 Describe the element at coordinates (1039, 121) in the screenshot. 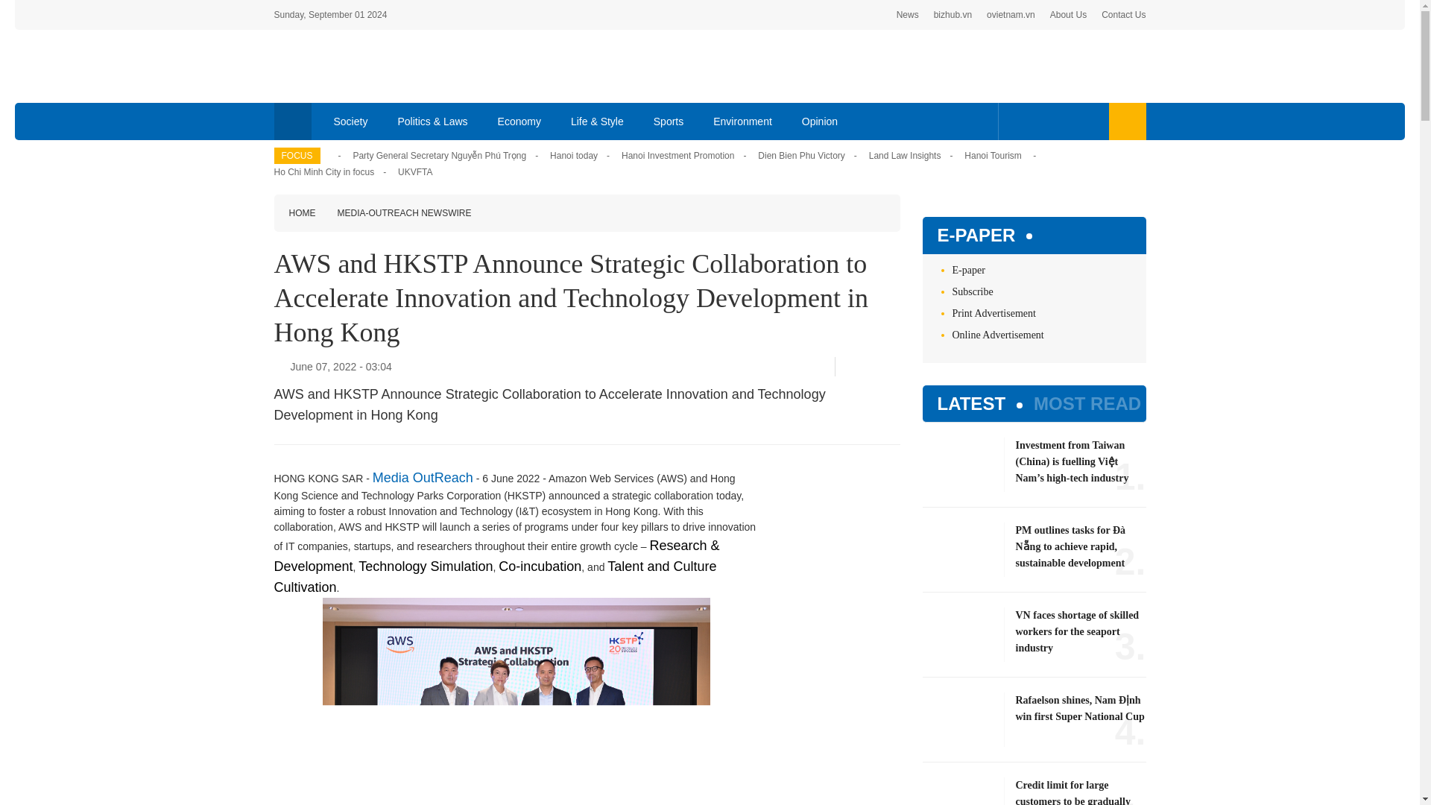

I see `Twitter` at that location.